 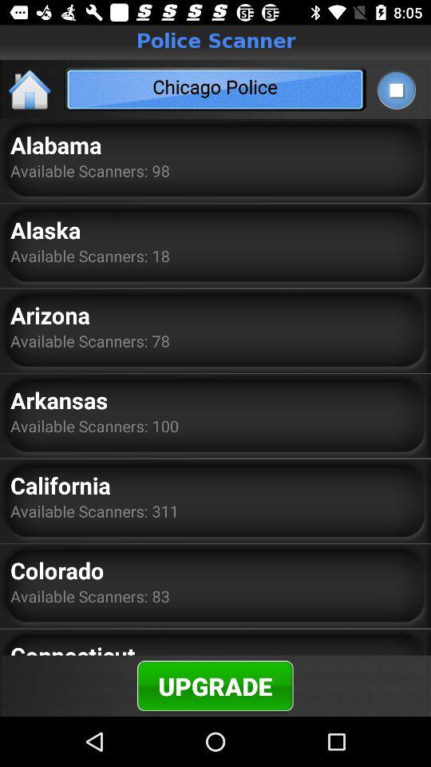 What do you see at coordinates (61, 485) in the screenshot?
I see `swipe until the california icon` at bounding box center [61, 485].